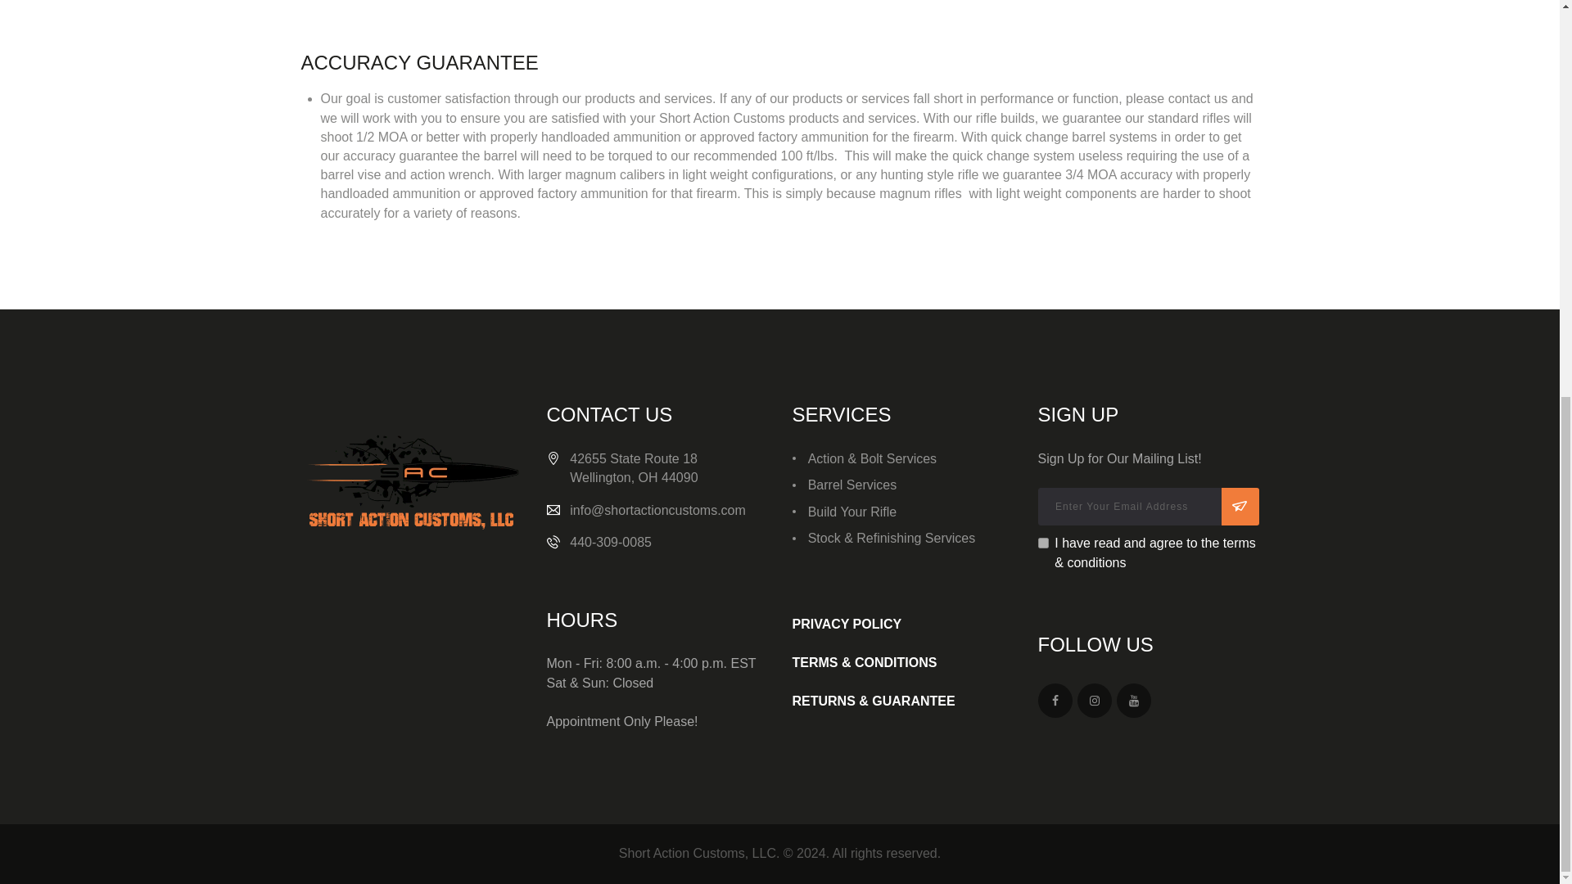 The height and width of the screenshot is (884, 1572). I want to click on 1, so click(1043, 542).